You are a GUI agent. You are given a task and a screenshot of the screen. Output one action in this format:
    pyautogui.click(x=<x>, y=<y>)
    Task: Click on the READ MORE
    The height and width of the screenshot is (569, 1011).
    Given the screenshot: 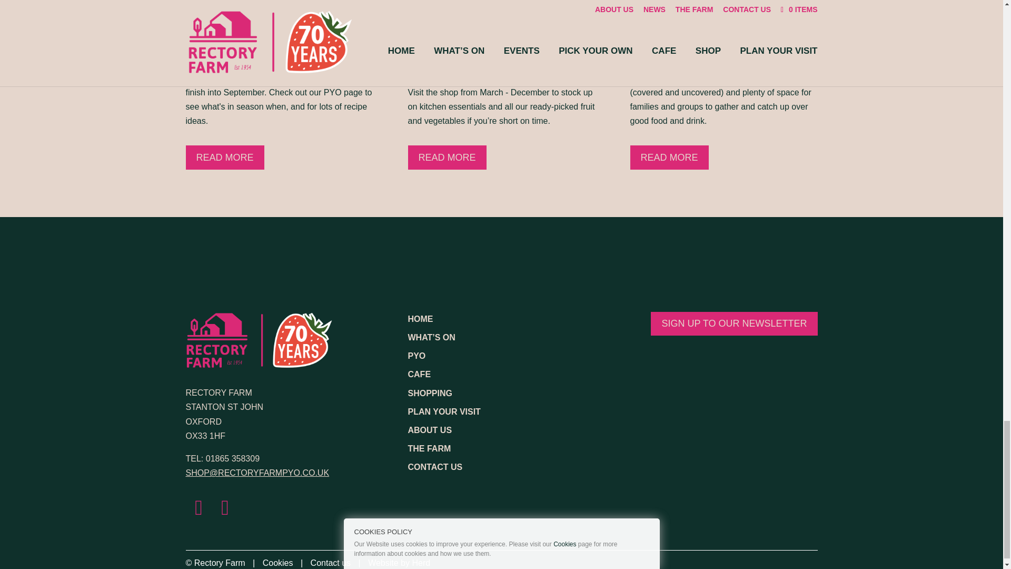 What is the action you would take?
    pyautogui.click(x=669, y=157)
    